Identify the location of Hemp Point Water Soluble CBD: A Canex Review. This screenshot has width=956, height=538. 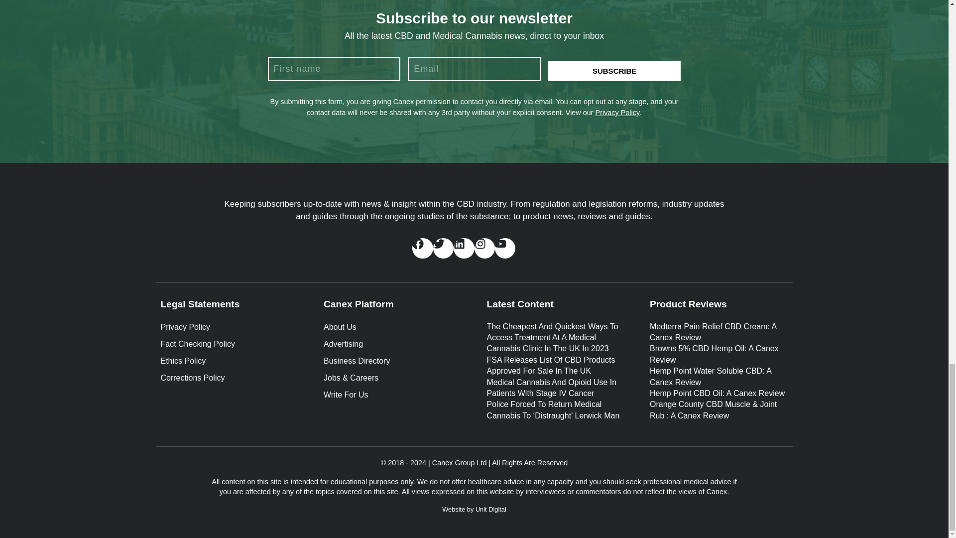
(711, 376).